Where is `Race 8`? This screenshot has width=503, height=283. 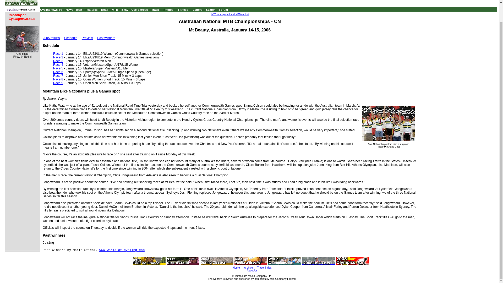 Race 8 is located at coordinates (58, 79).